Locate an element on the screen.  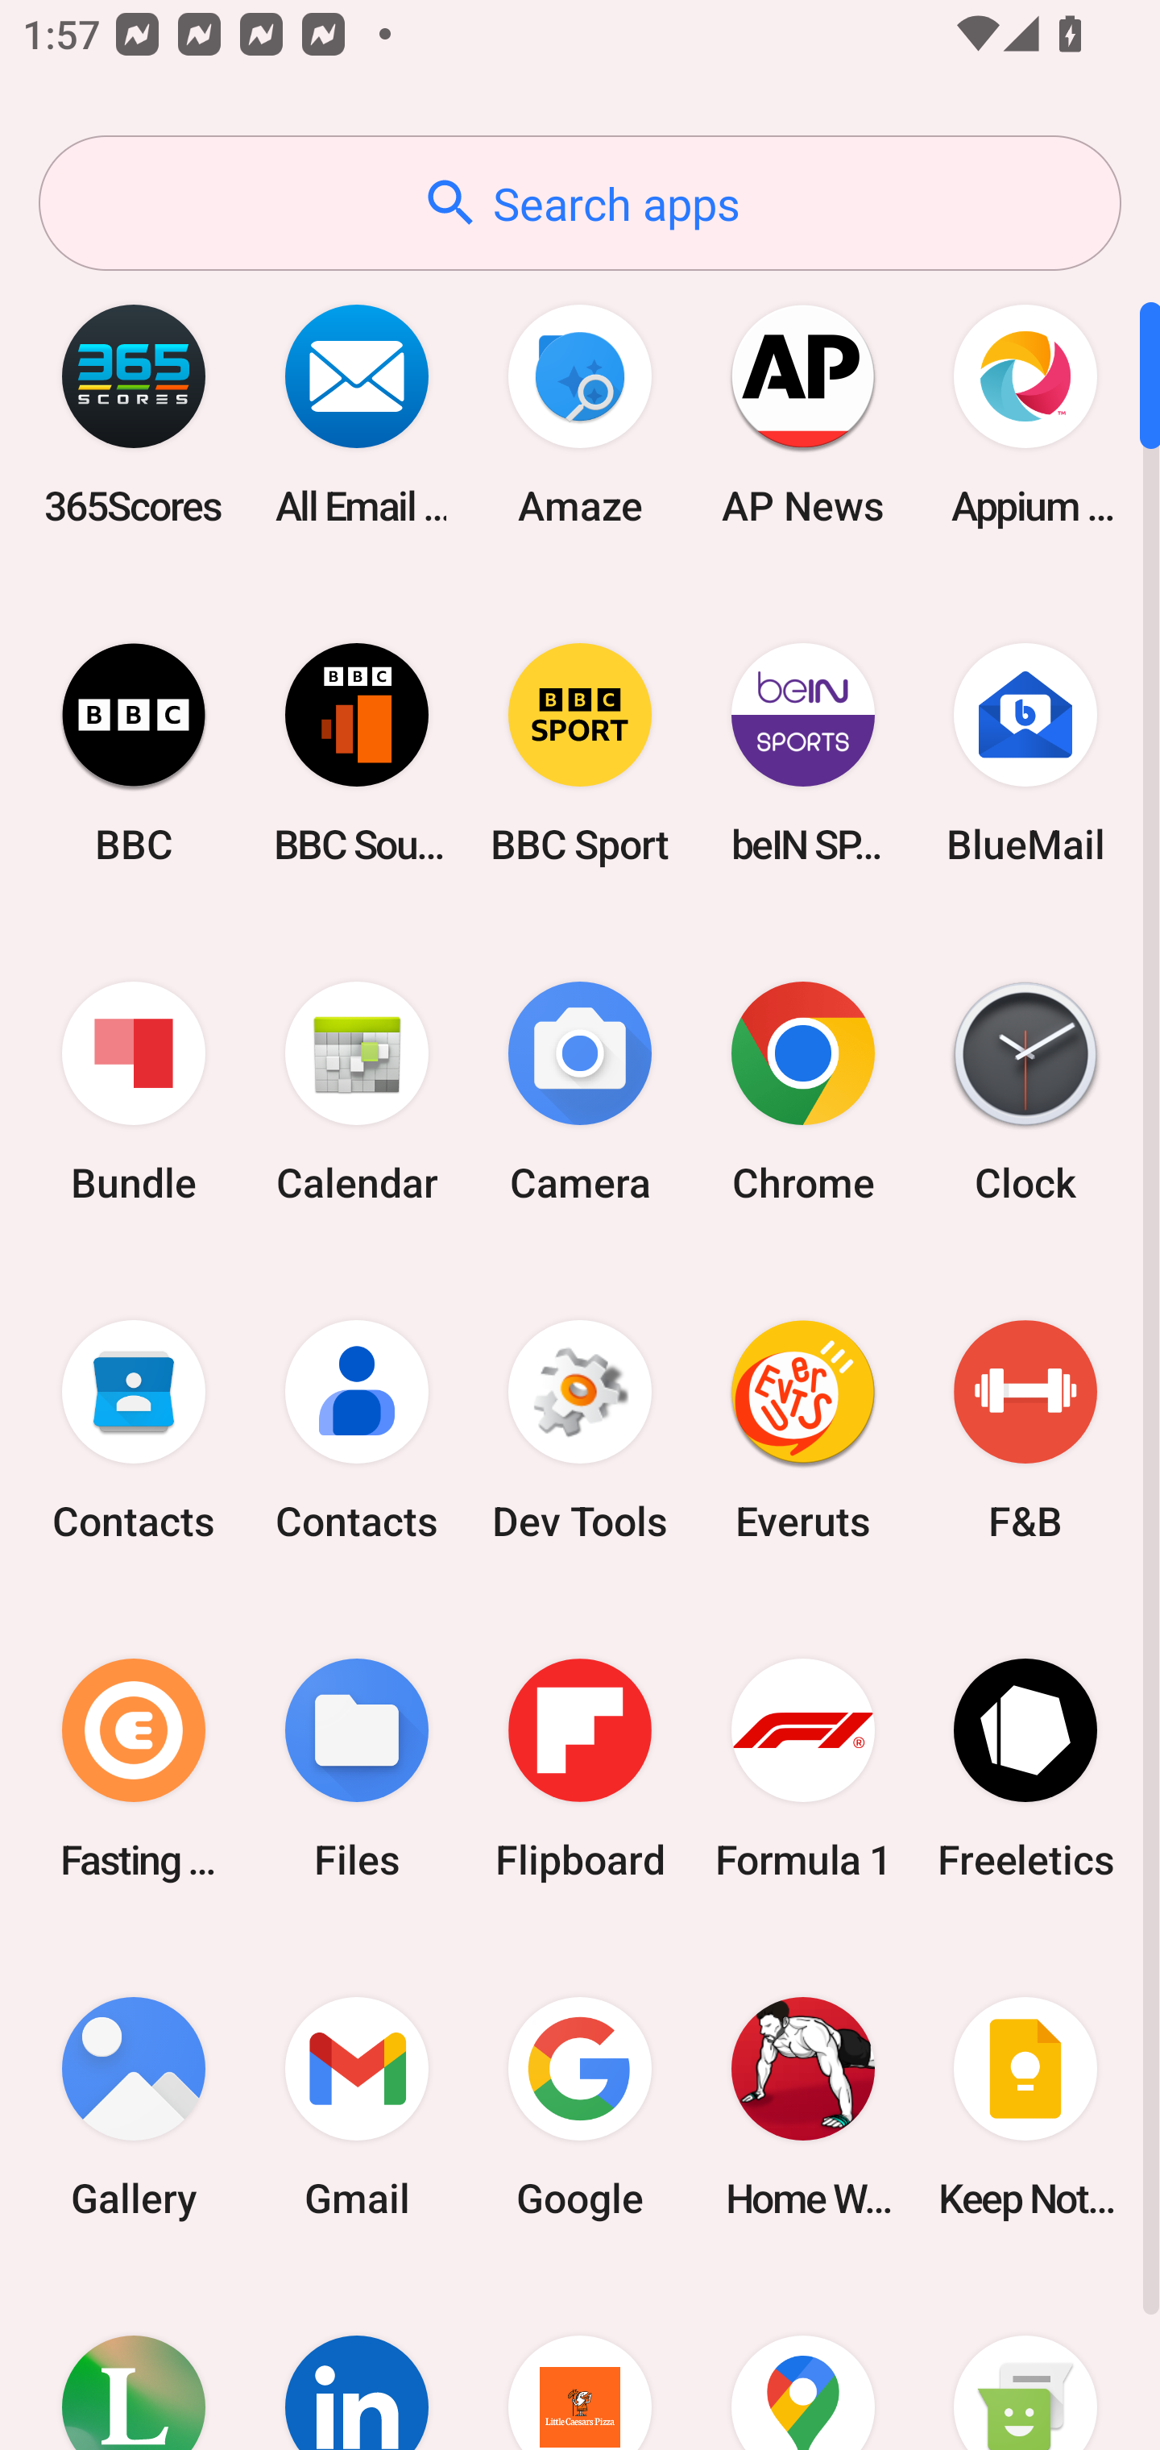
Fasting Coach is located at coordinates (134, 1768).